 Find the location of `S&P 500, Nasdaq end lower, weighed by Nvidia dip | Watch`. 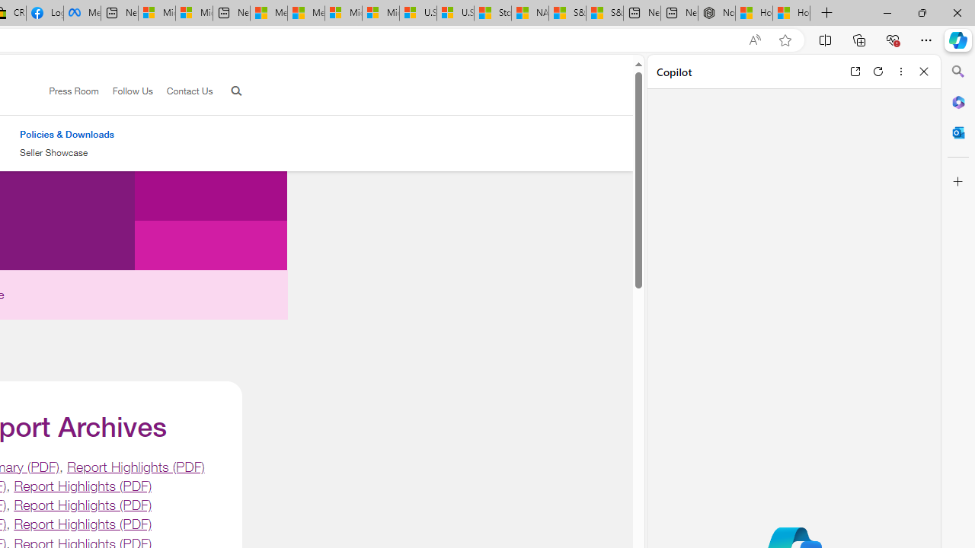

S&P 500, Nasdaq end lower, weighed by Nvidia dip | Watch is located at coordinates (605, 14).